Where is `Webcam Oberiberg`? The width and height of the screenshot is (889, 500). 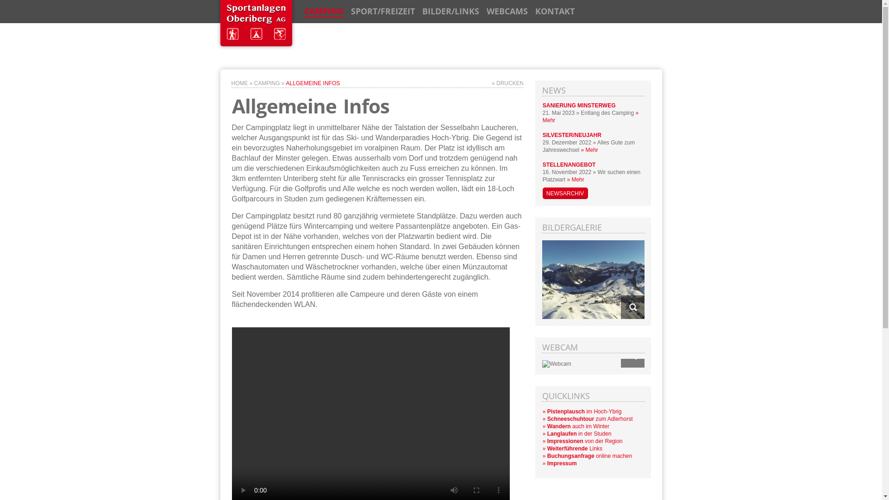 Webcam Oberiberg is located at coordinates (557, 364).